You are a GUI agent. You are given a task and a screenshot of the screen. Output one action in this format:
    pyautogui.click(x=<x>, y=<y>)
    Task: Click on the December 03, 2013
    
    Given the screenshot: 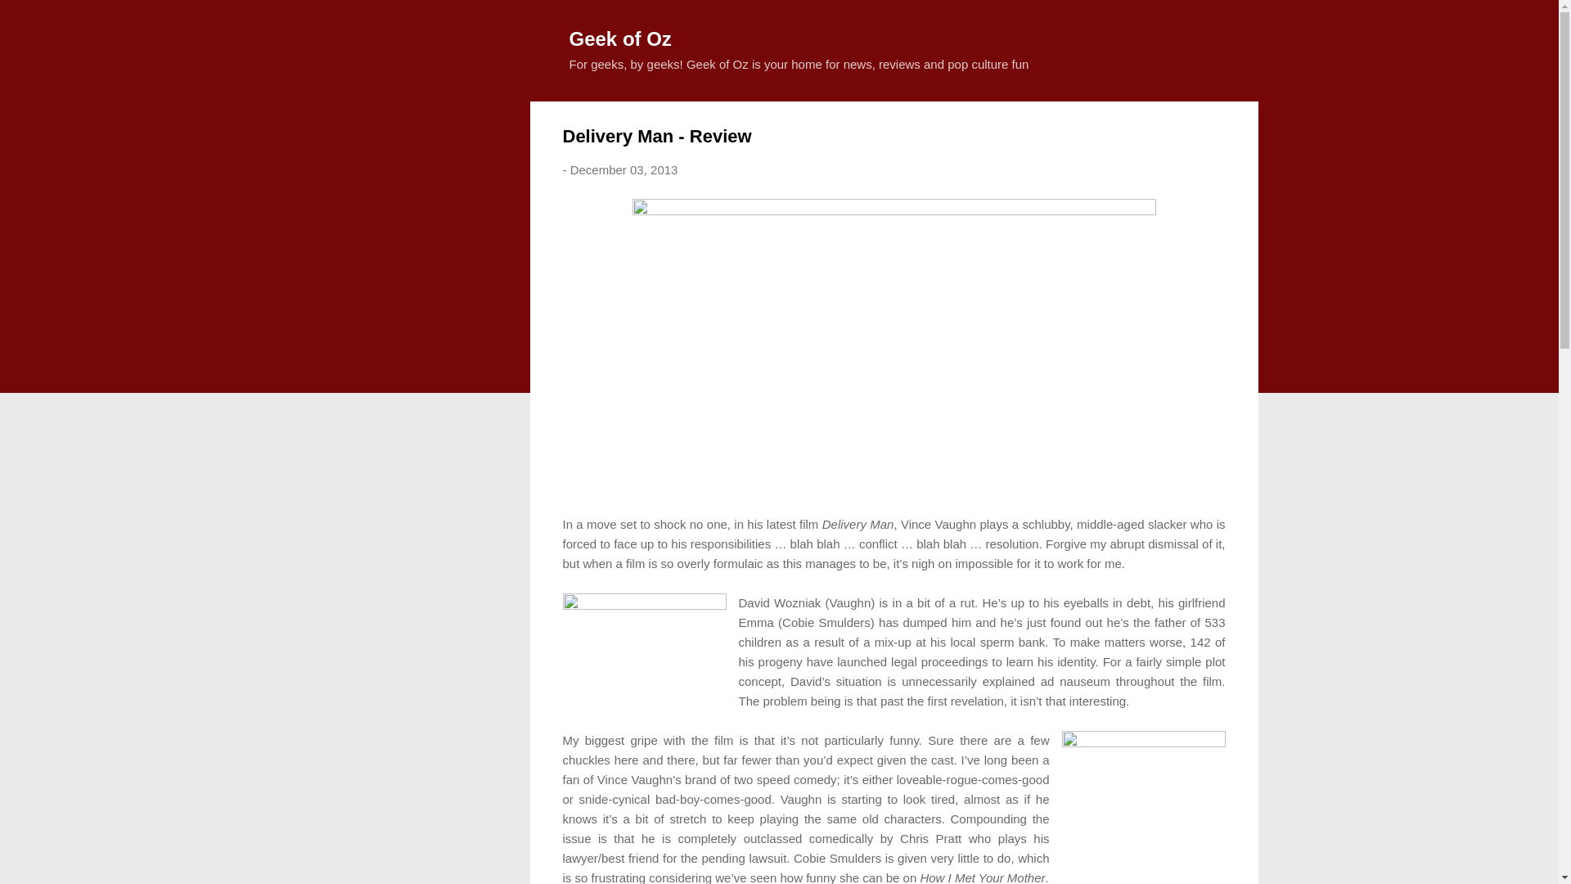 What is the action you would take?
    pyautogui.click(x=623, y=169)
    